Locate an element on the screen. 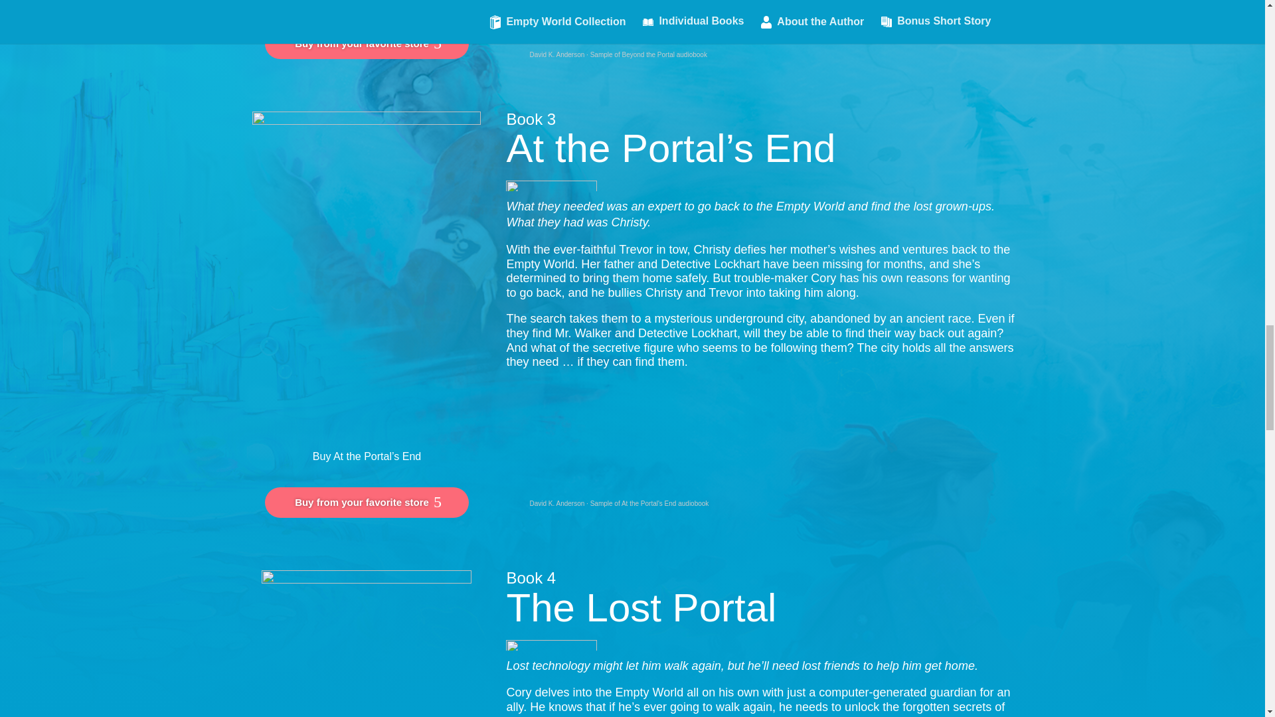  Untitled-2-2 is located at coordinates (551, 186).